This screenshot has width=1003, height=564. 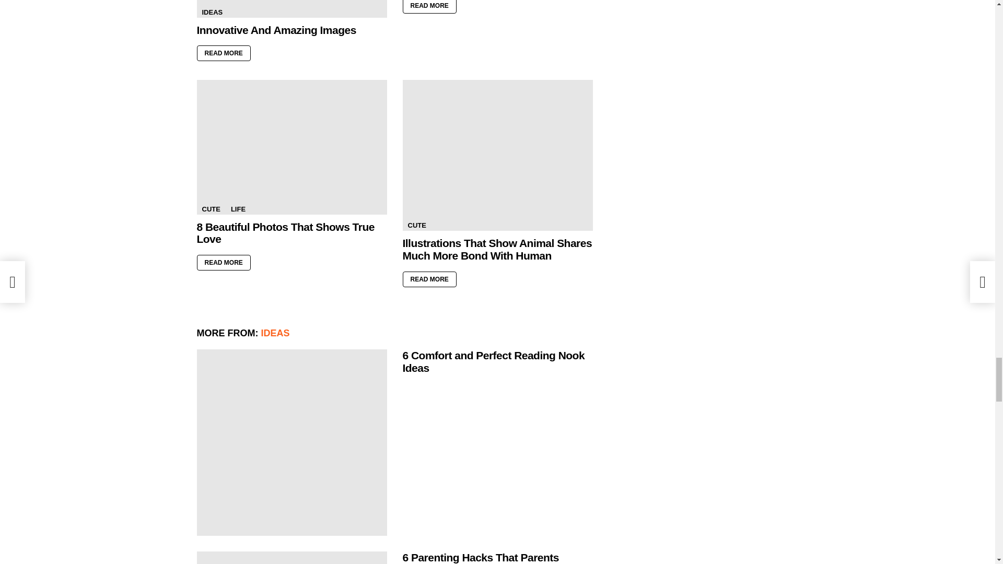 What do you see at coordinates (291, 8) in the screenshot?
I see `Innovative And Amazing Images` at bounding box center [291, 8].